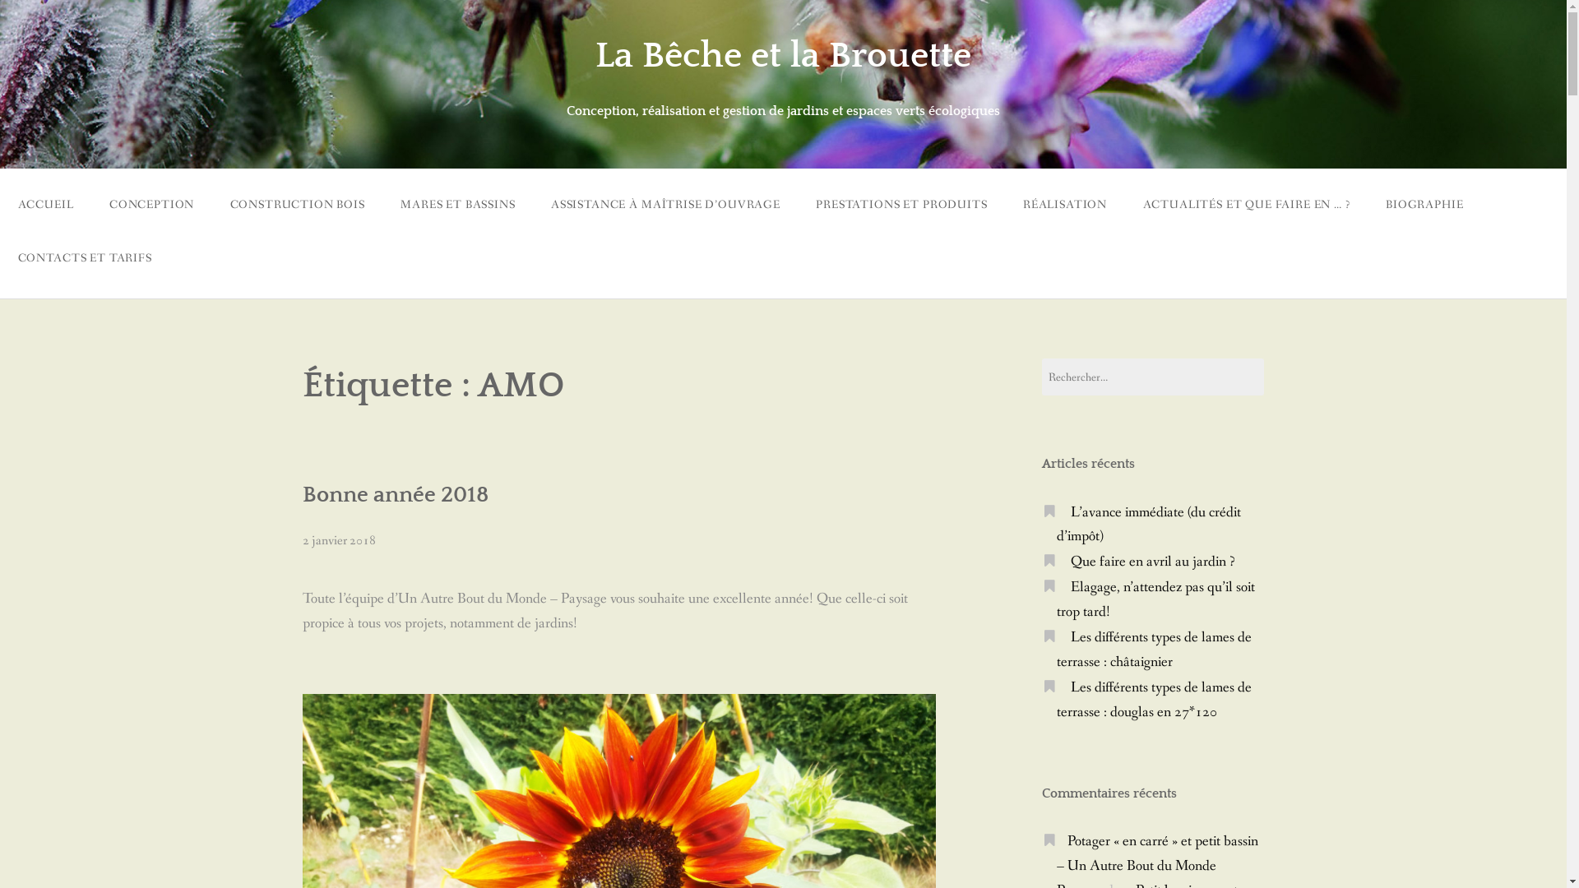  What do you see at coordinates (46, 13) in the screenshot?
I see `Rechercher` at bounding box center [46, 13].